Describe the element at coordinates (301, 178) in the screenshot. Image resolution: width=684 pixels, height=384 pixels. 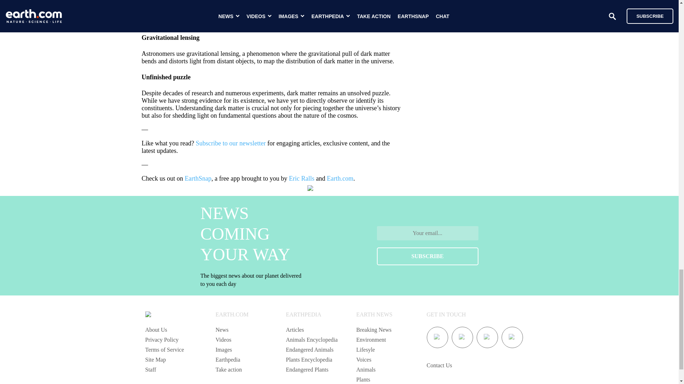
I see `Eric Ralls` at that location.